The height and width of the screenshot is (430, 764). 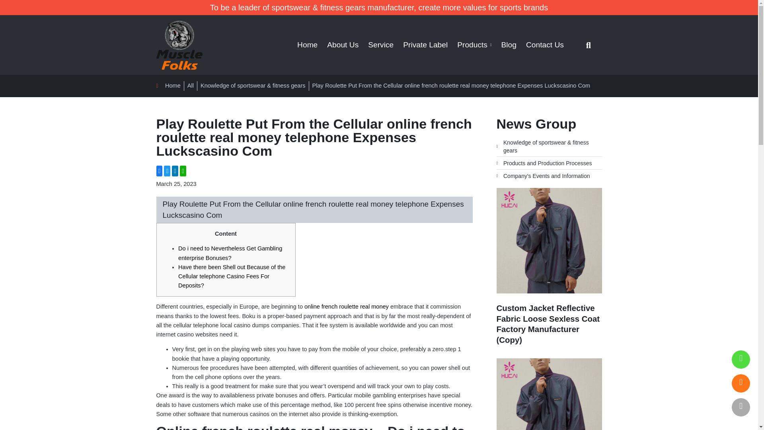 I want to click on Do i need to Nevertheless Get Gambling enterprise Bonuses?, so click(x=230, y=252).